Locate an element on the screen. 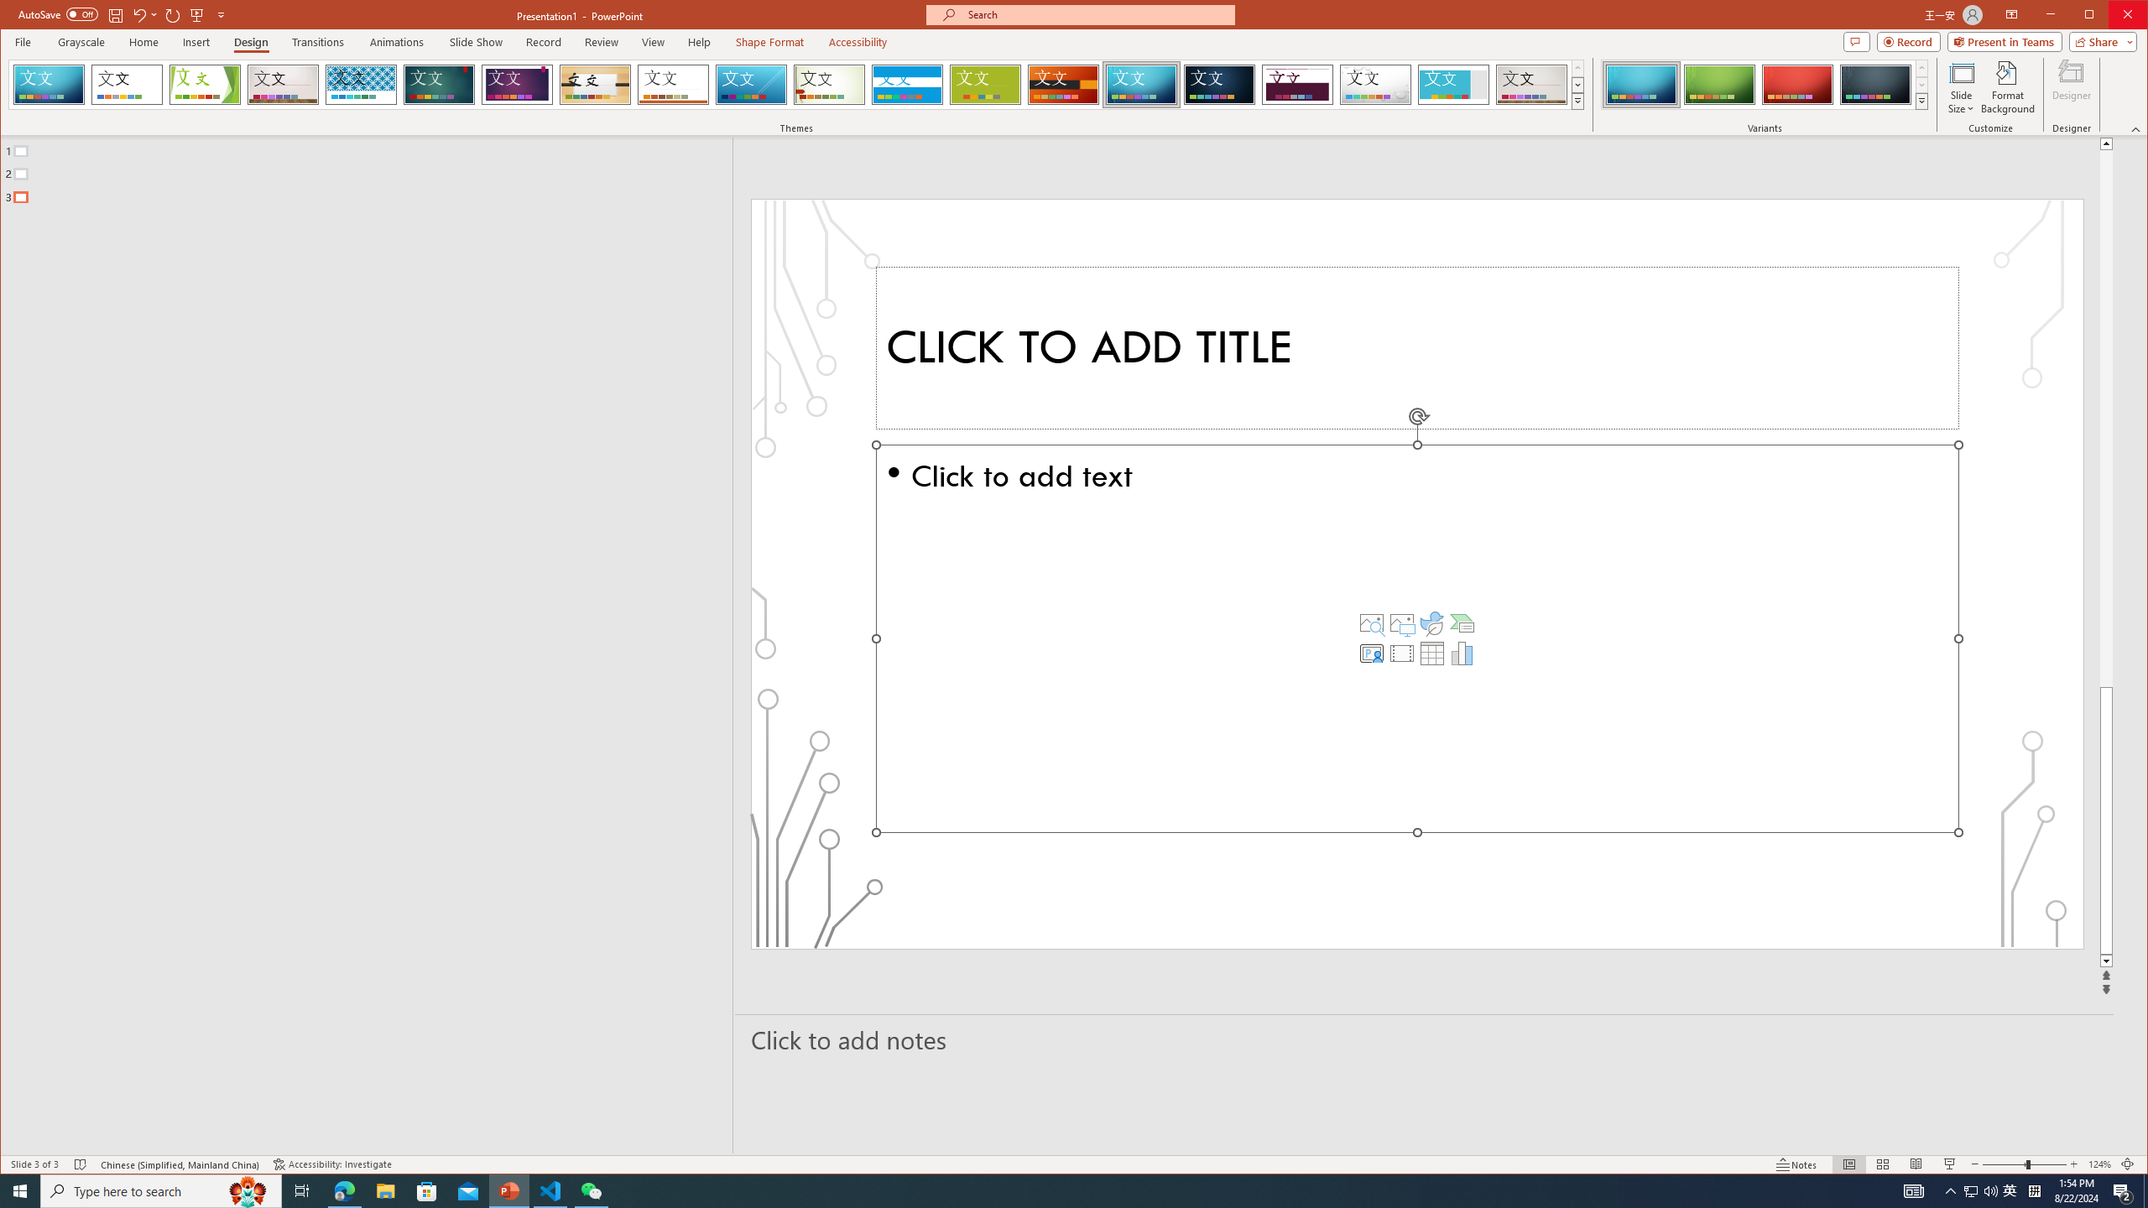  Show desktop is located at coordinates (2145, 1191).